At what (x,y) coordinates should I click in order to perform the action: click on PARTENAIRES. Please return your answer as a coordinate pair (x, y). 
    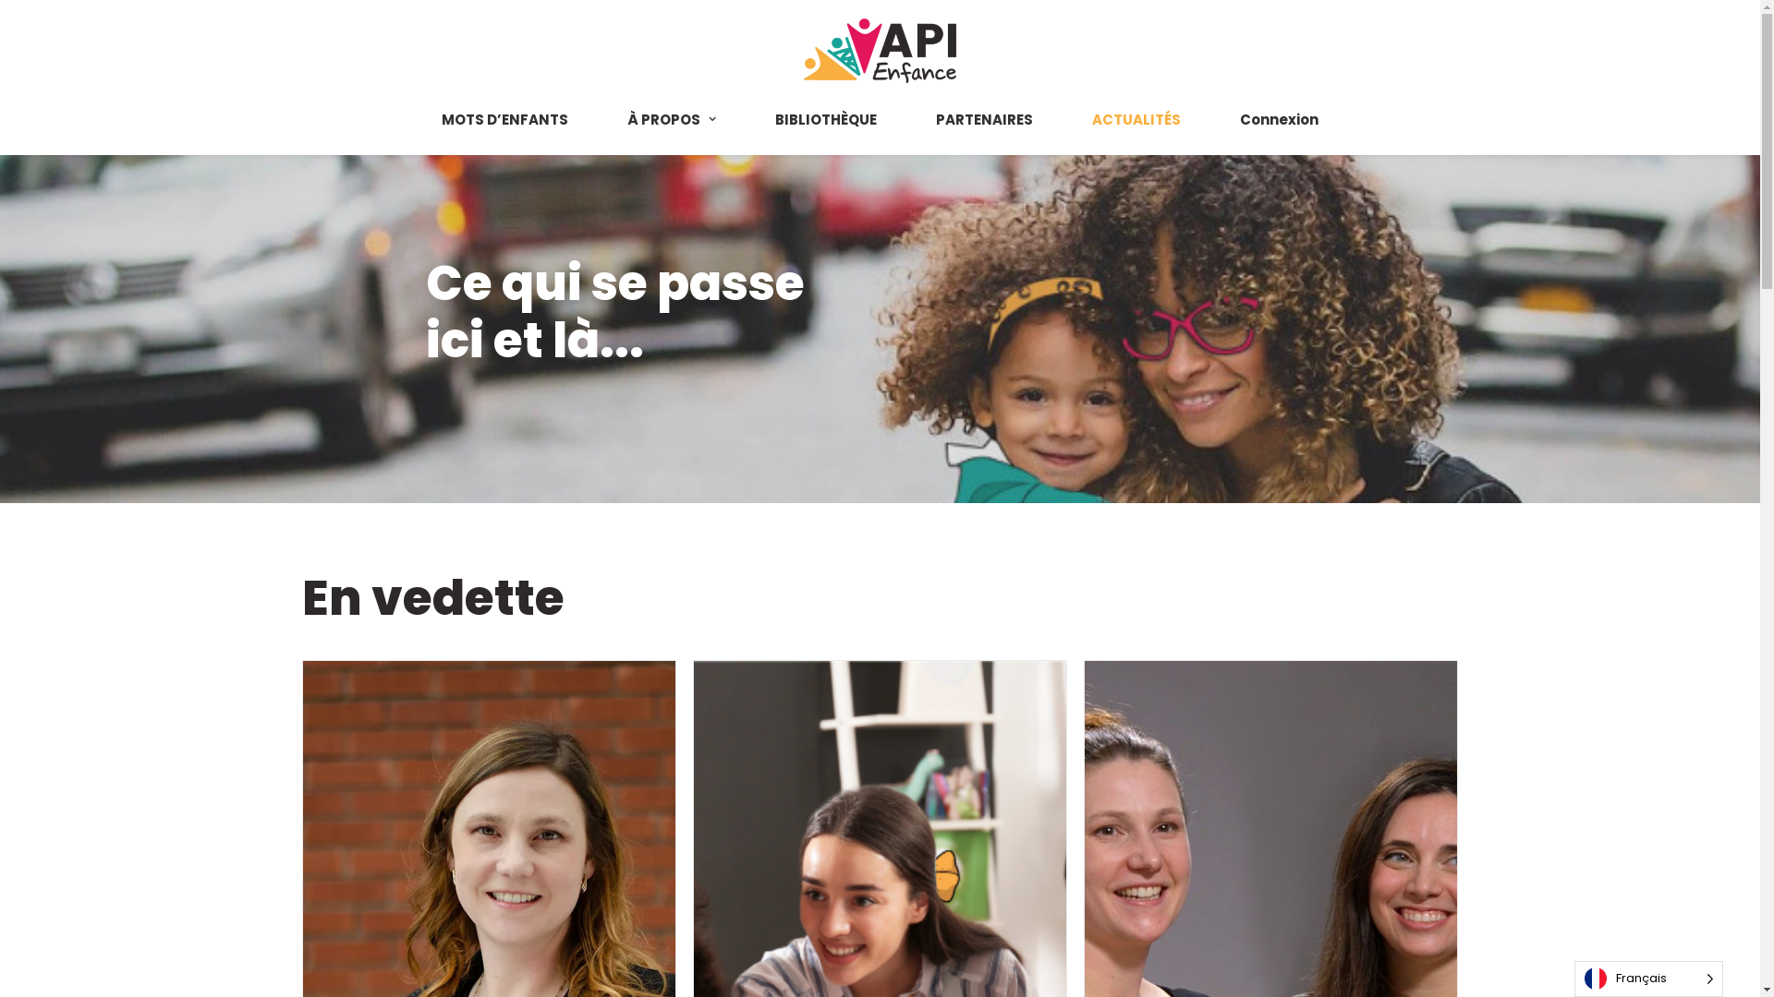
    Looking at the image, I should click on (985, 118).